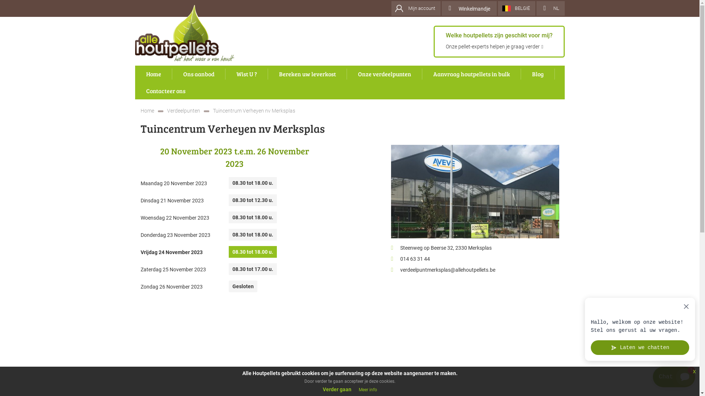  I want to click on Onze verdeelpunten, so click(384, 74).